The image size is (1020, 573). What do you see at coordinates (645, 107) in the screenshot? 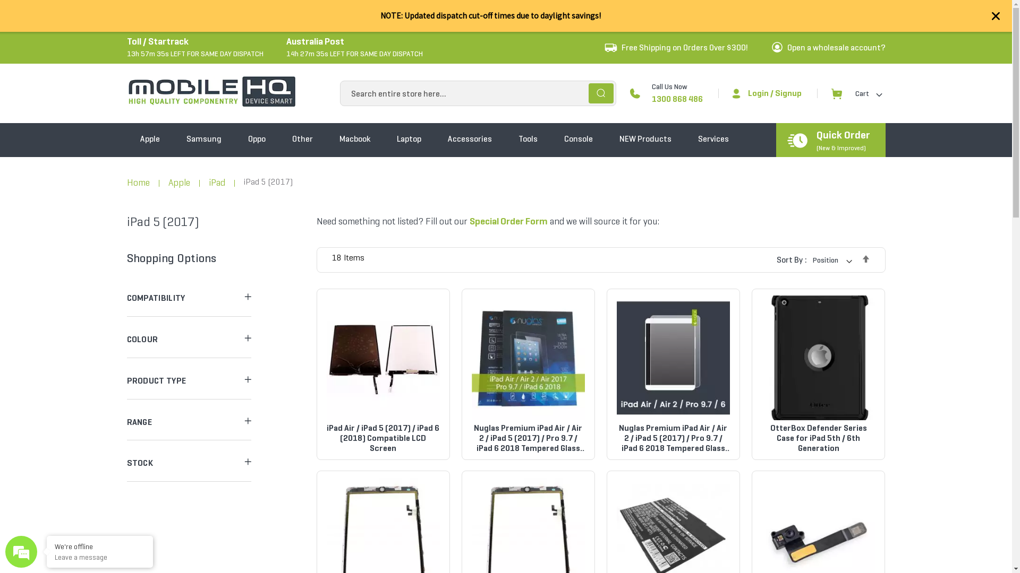
I see `NEW Products` at bounding box center [645, 107].